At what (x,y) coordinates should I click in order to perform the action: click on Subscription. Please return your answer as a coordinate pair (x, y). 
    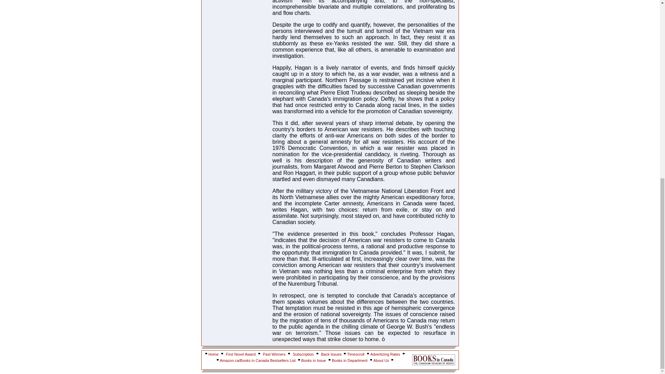
    Looking at the image, I should click on (303, 354).